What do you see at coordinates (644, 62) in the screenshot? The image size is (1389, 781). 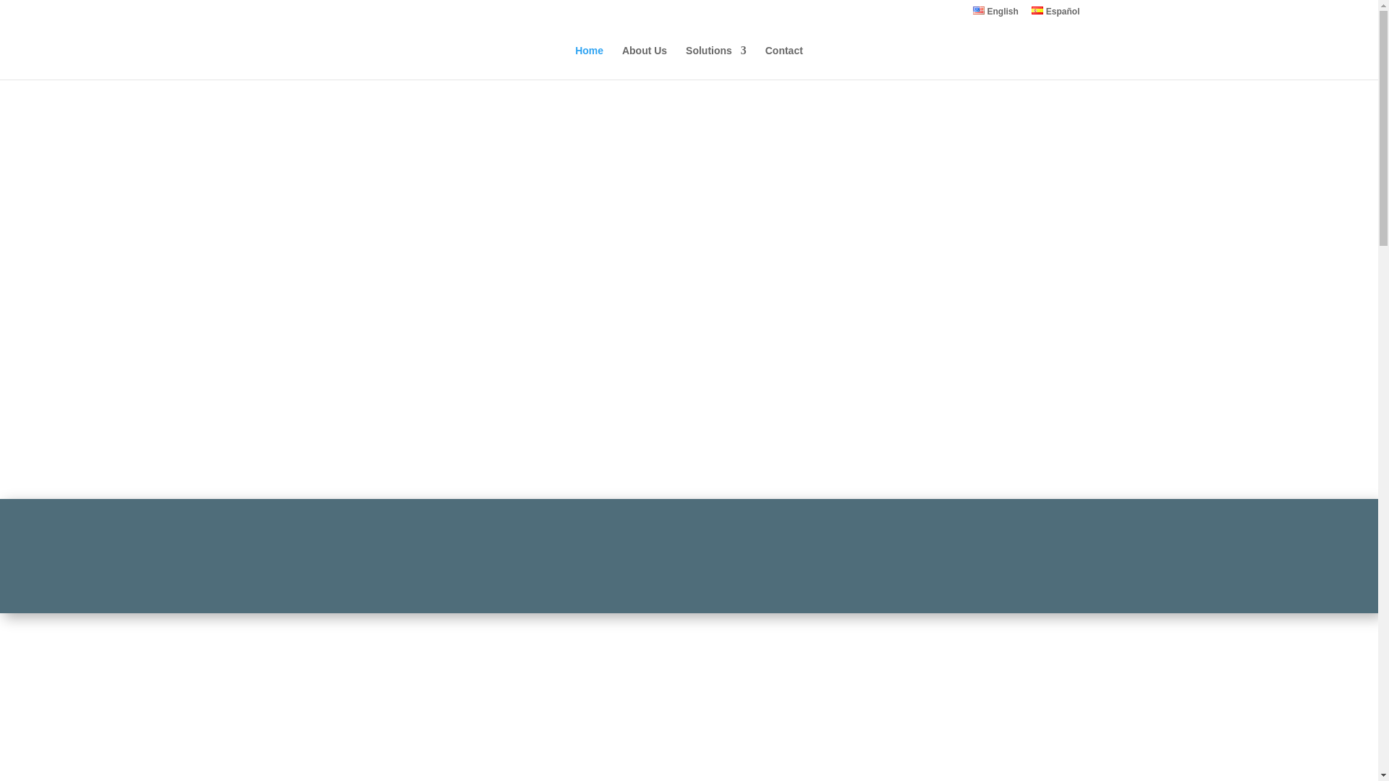 I see `About Us` at bounding box center [644, 62].